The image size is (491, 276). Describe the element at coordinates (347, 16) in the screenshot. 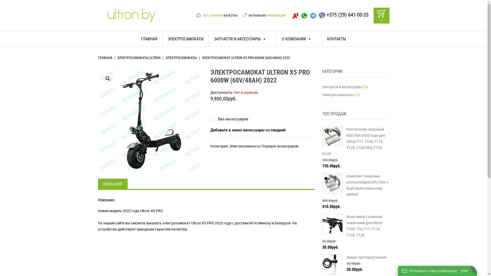

I see `+375 (29) 641-00-33` at that location.